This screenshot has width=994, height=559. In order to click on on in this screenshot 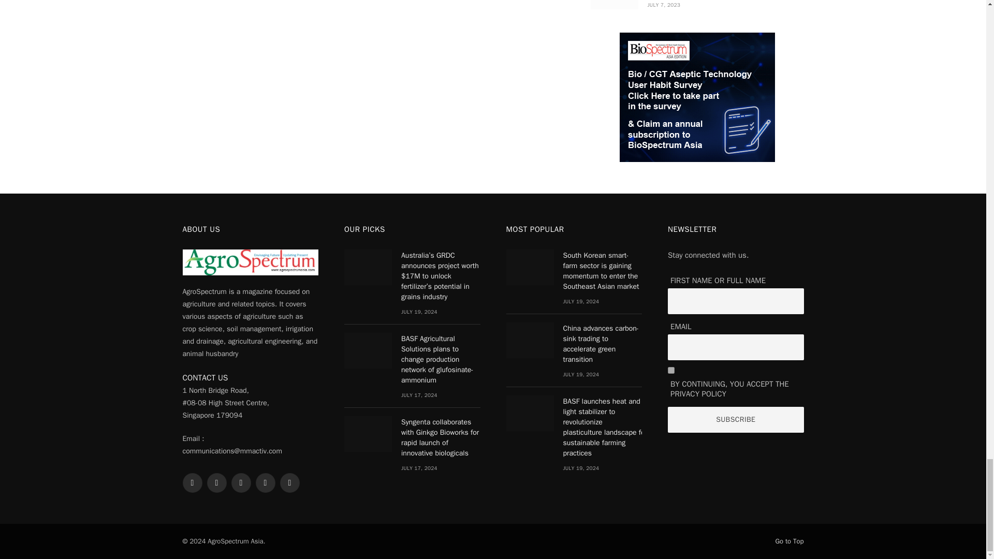, I will do `click(671, 370)`.